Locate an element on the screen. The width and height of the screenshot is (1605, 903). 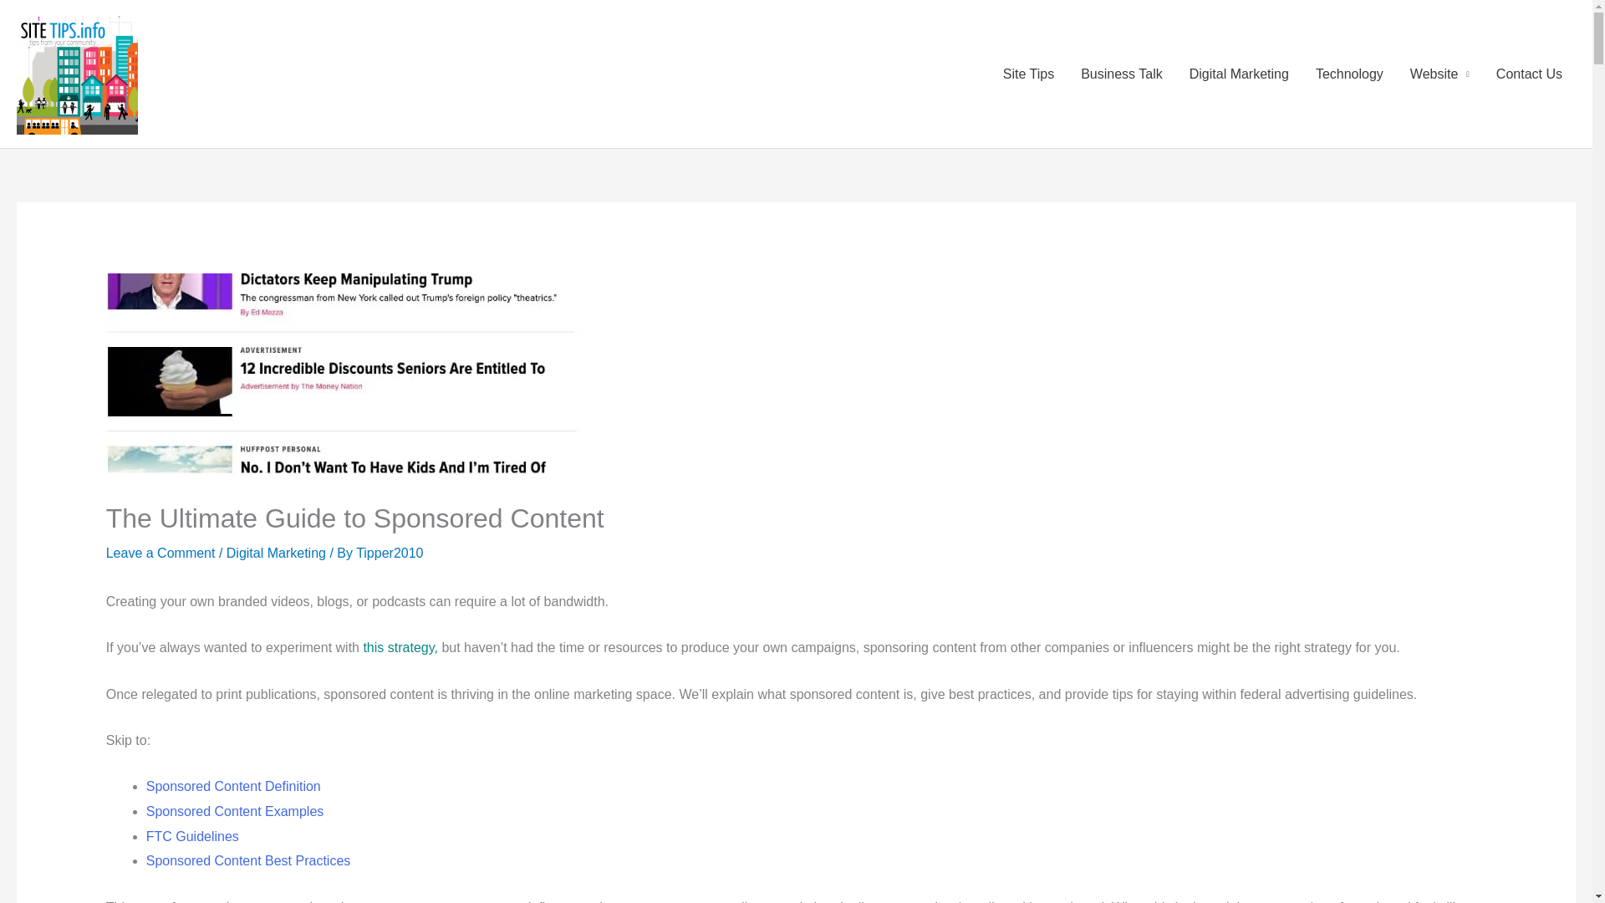
FTC Guidelines is located at coordinates (192, 836).